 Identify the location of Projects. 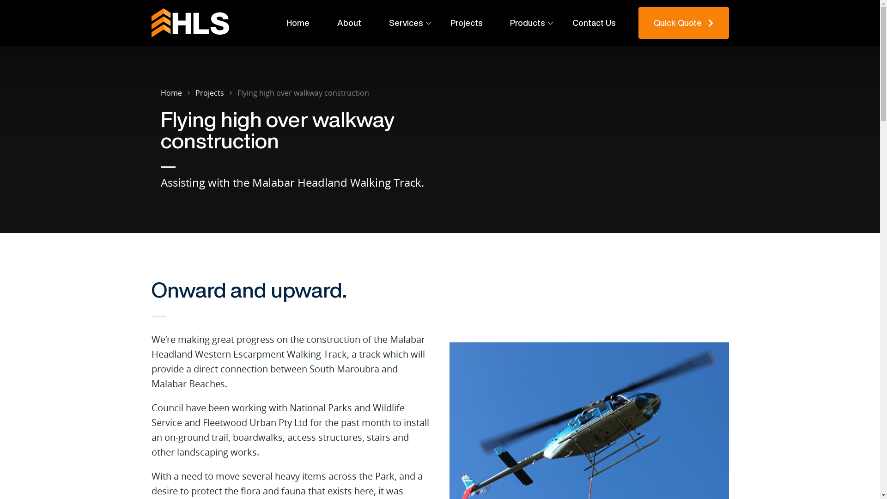
(467, 23).